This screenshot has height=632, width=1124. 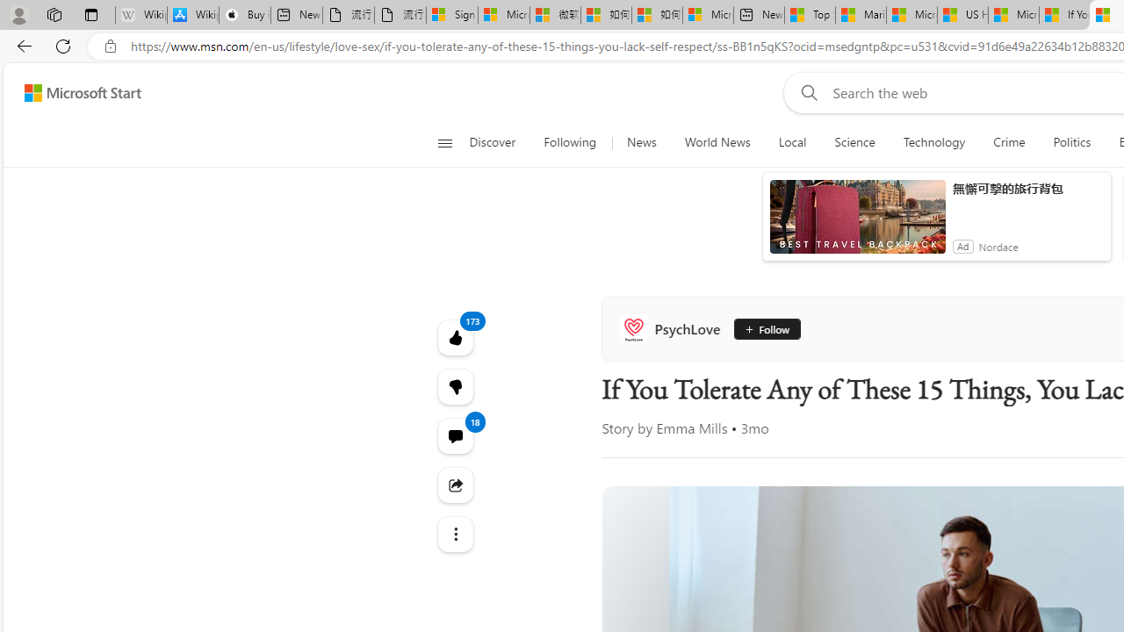 What do you see at coordinates (861, 16) in the screenshot?
I see `Marine life - MSN` at bounding box center [861, 16].